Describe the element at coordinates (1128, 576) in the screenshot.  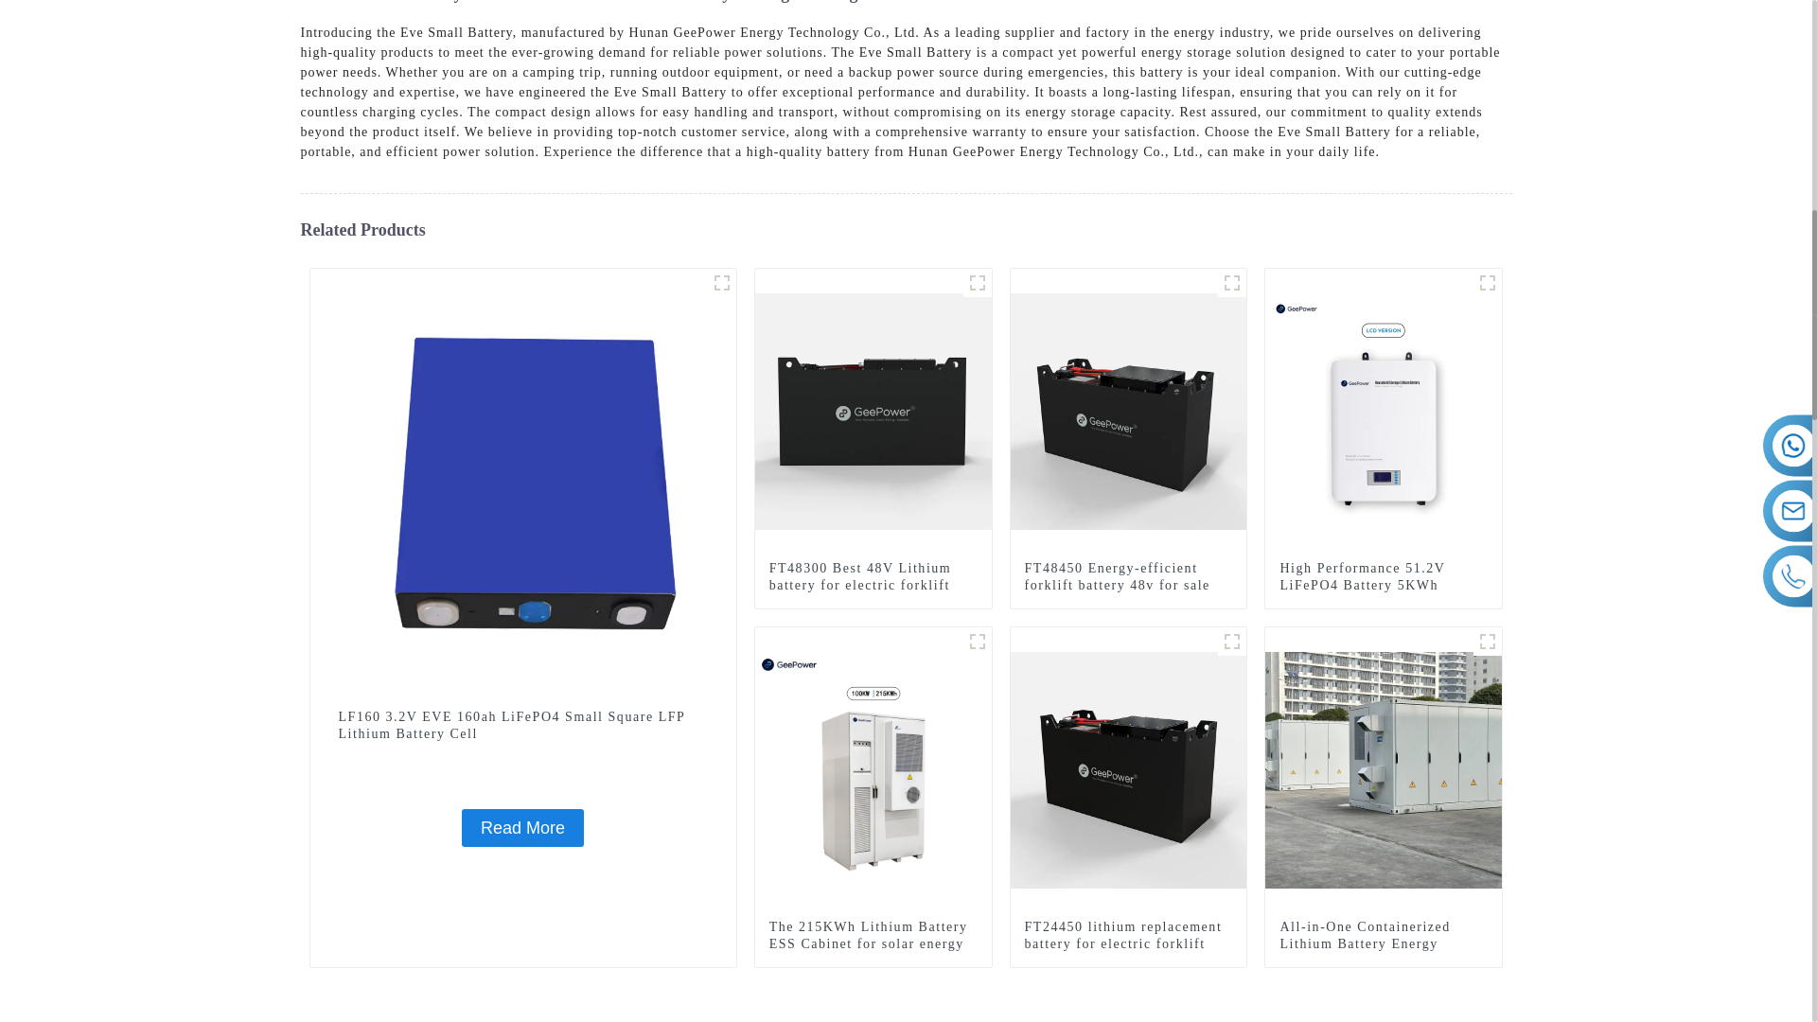
I see `FT48450 Energy-efficient forklift battery 48v for sale` at that location.